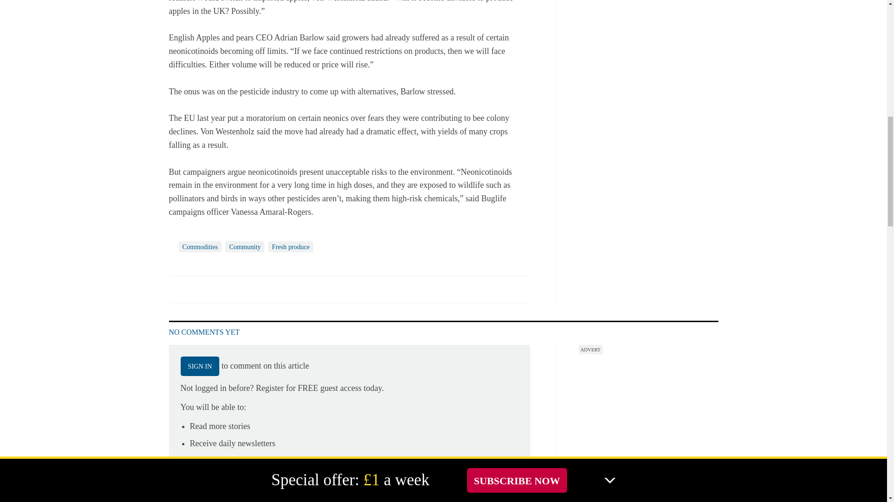  Describe the element at coordinates (177, 288) in the screenshot. I see `Share this on Facebook` at that location.